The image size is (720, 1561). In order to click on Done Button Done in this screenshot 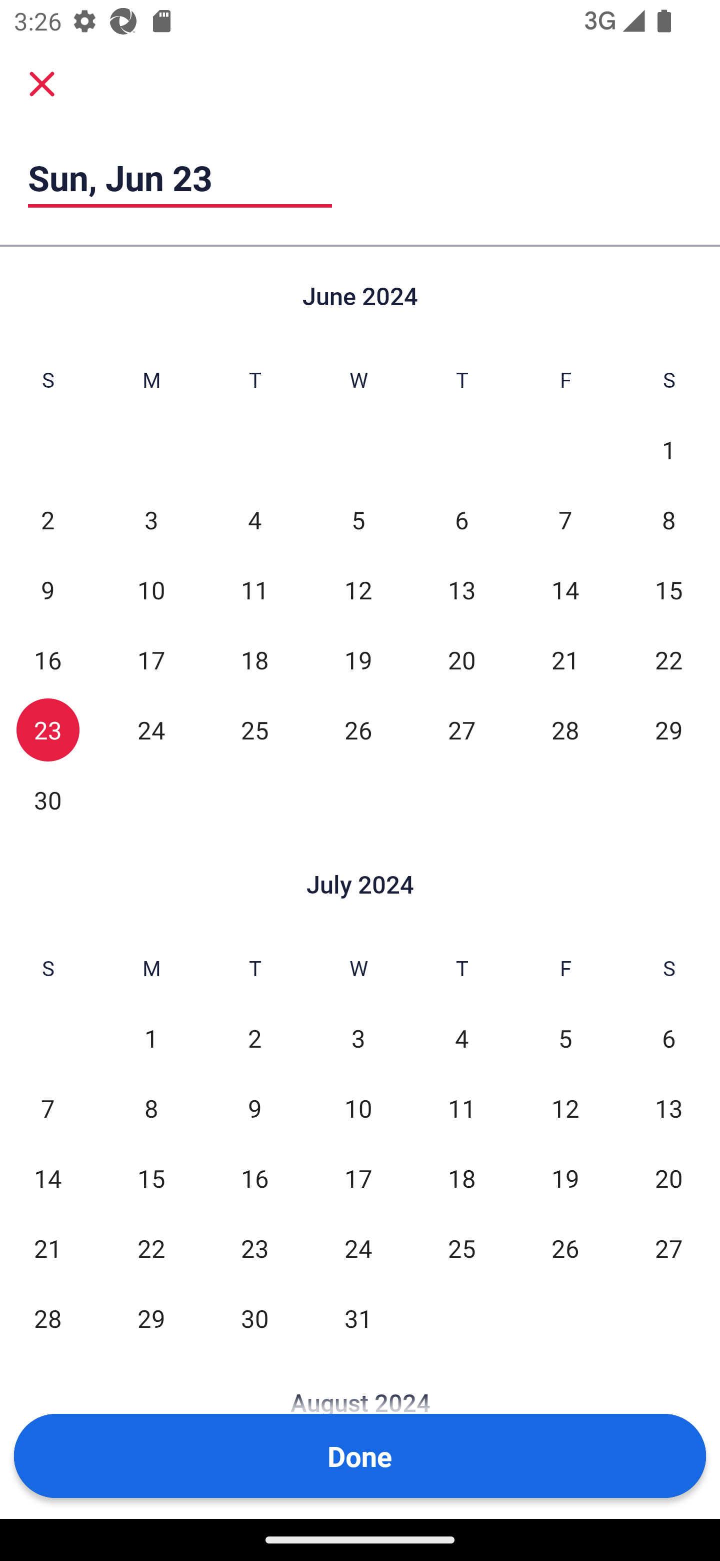, I will do `click(360, 1456)`.